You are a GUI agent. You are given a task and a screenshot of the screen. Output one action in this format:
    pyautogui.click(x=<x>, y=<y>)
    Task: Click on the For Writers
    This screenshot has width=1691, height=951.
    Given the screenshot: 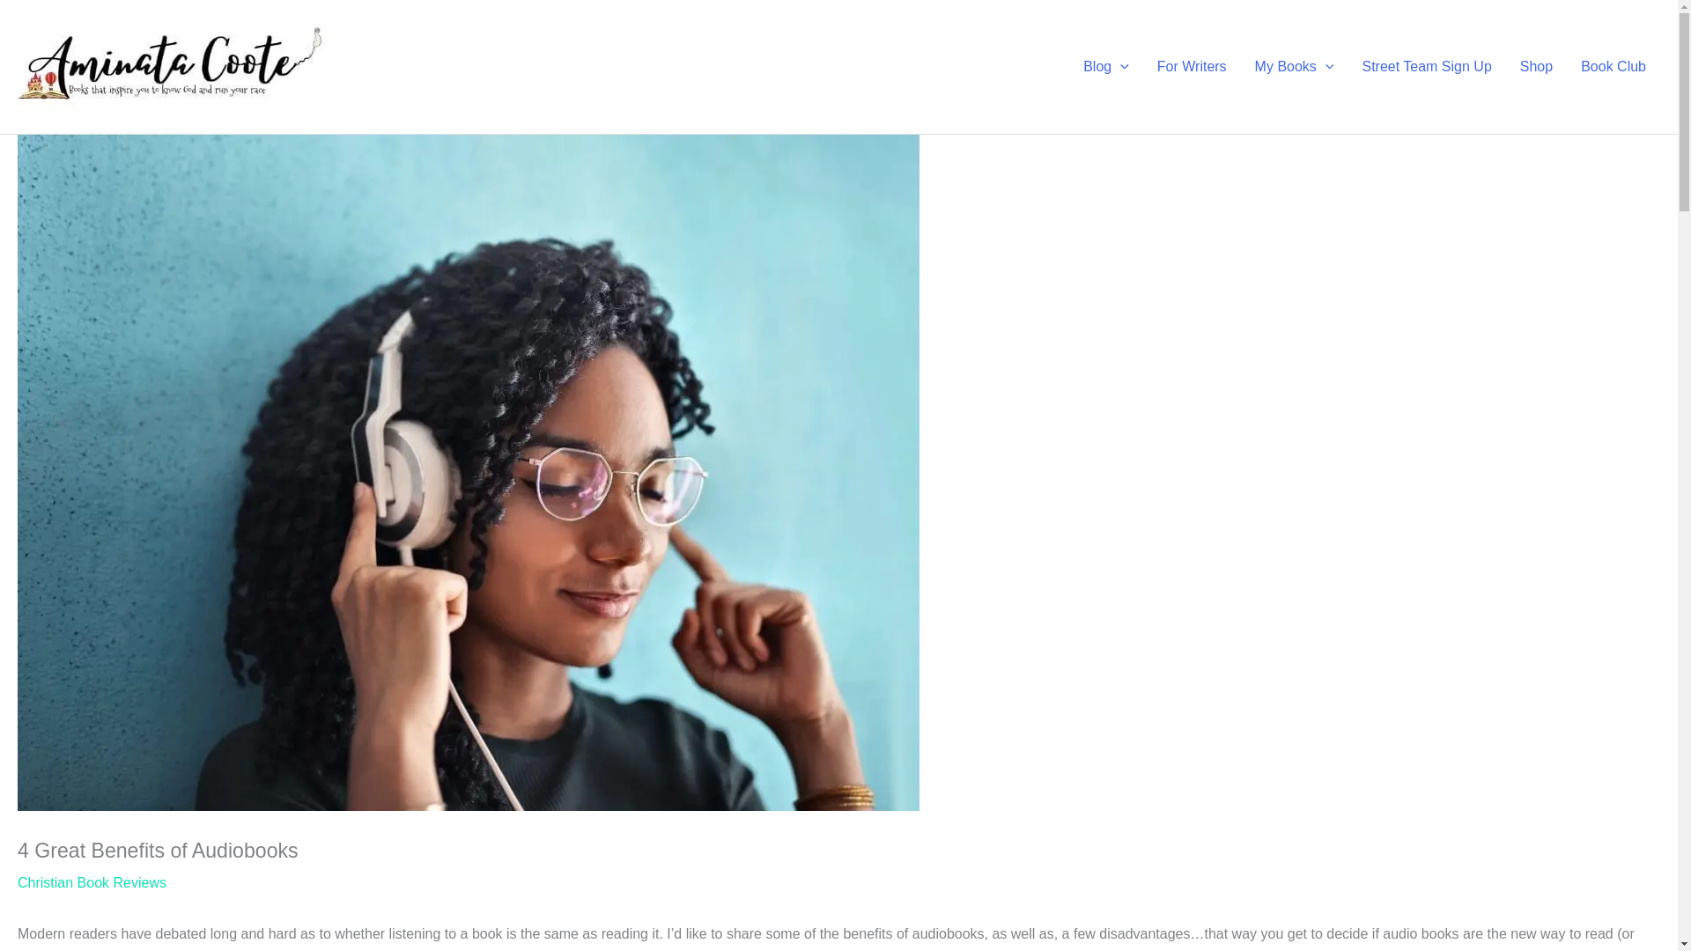 What is the action you would take?
    pyautogui.click(x=1192, y=67)
    